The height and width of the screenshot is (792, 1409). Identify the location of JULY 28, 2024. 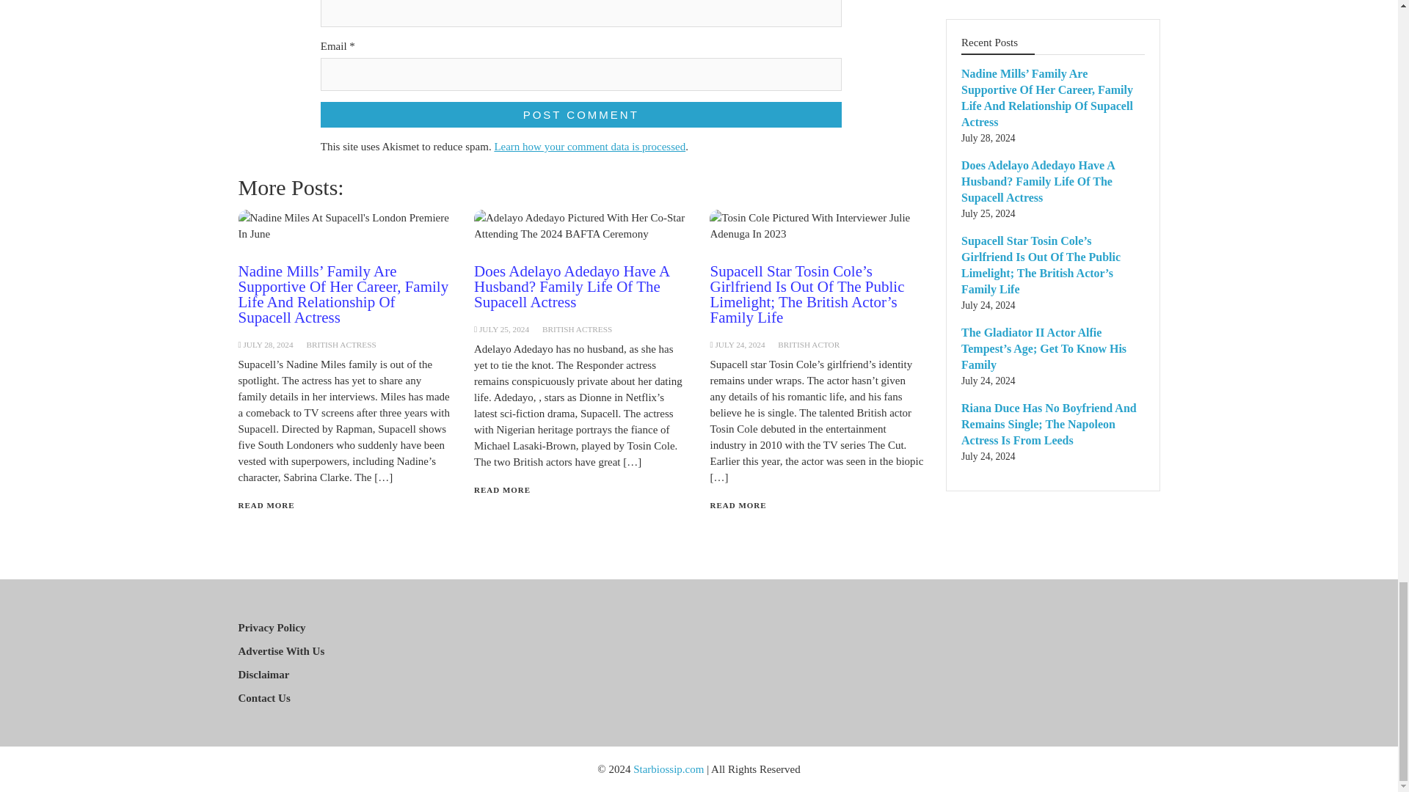
(267, 345).